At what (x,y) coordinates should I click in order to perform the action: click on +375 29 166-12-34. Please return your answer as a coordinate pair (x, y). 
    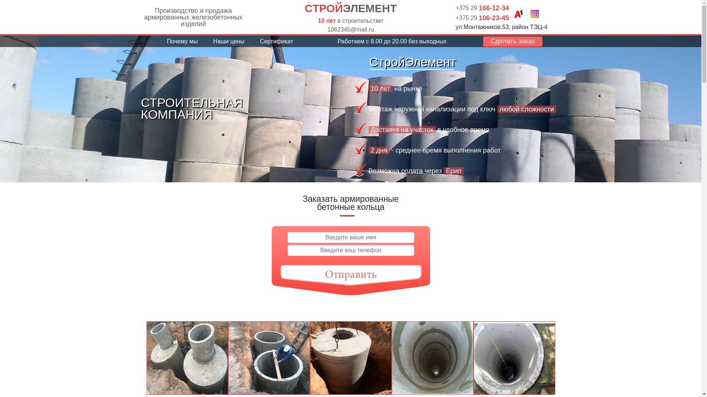
    Looking at the image, I should click on (482, 8).